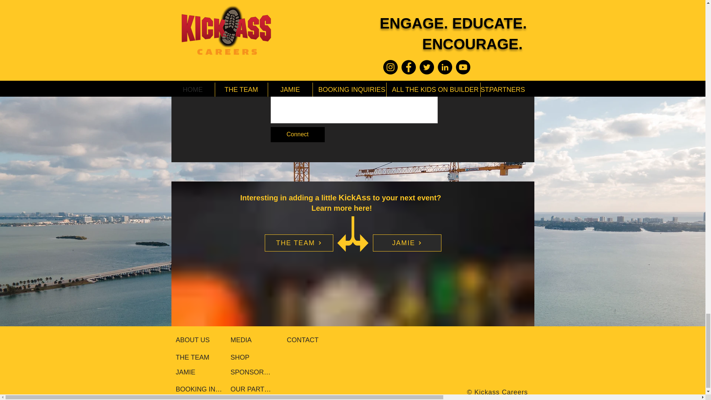 This screenshot has width=711, height=400. What do you see at coordinates (200, 389) in the screenshot?
I see `BOOKING INQUIRIES` at bounding box center [200, 389].